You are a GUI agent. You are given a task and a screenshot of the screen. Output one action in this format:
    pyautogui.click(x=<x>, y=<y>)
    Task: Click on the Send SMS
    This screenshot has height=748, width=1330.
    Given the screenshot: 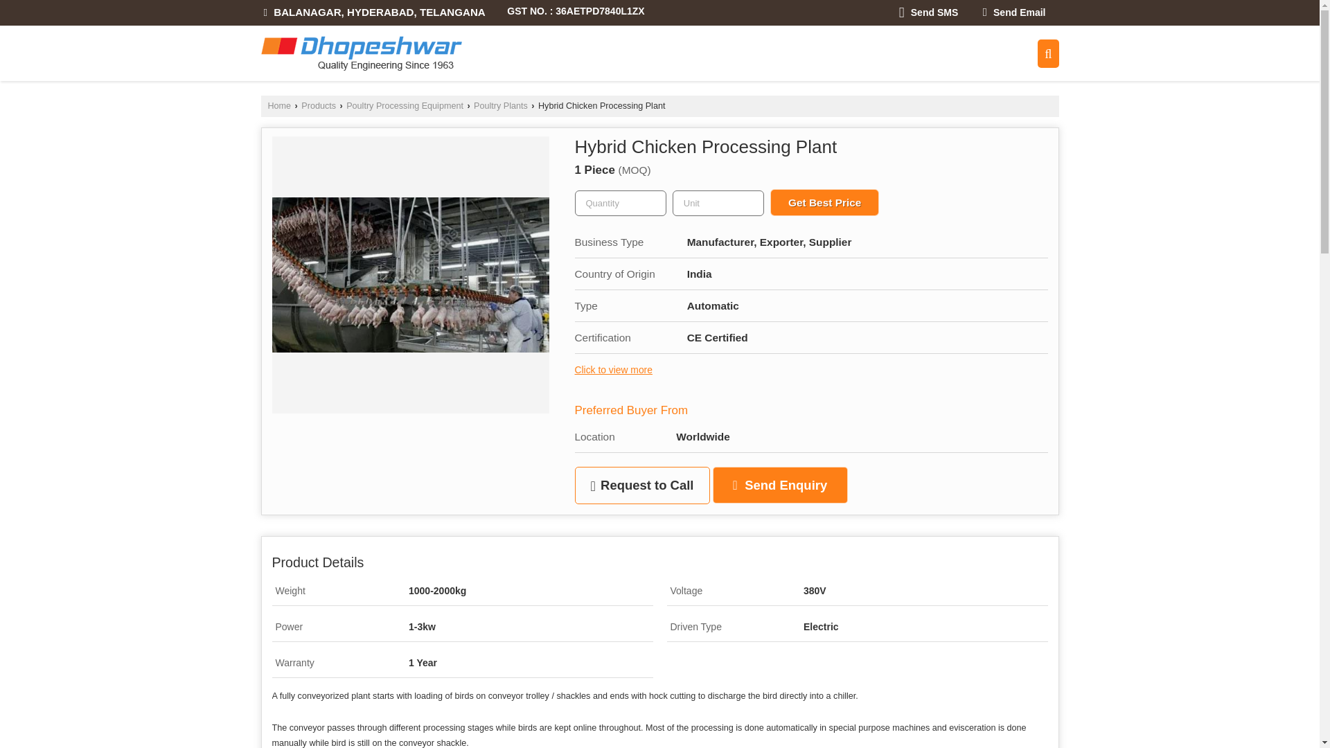 What is the action you would take?
    pyautogui.click(x=928, y=12)
    